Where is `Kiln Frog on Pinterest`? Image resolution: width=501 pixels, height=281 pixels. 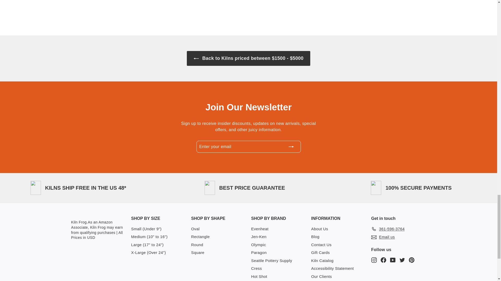 Kiln Frog on Pinterest is located at coordinates (411, 260).